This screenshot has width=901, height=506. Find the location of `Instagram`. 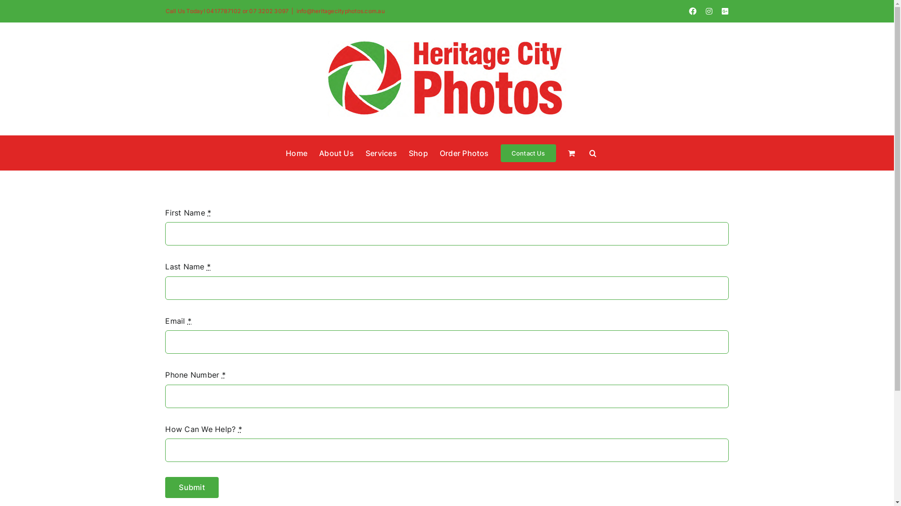

Instagram is located at coordinates (709, 11).